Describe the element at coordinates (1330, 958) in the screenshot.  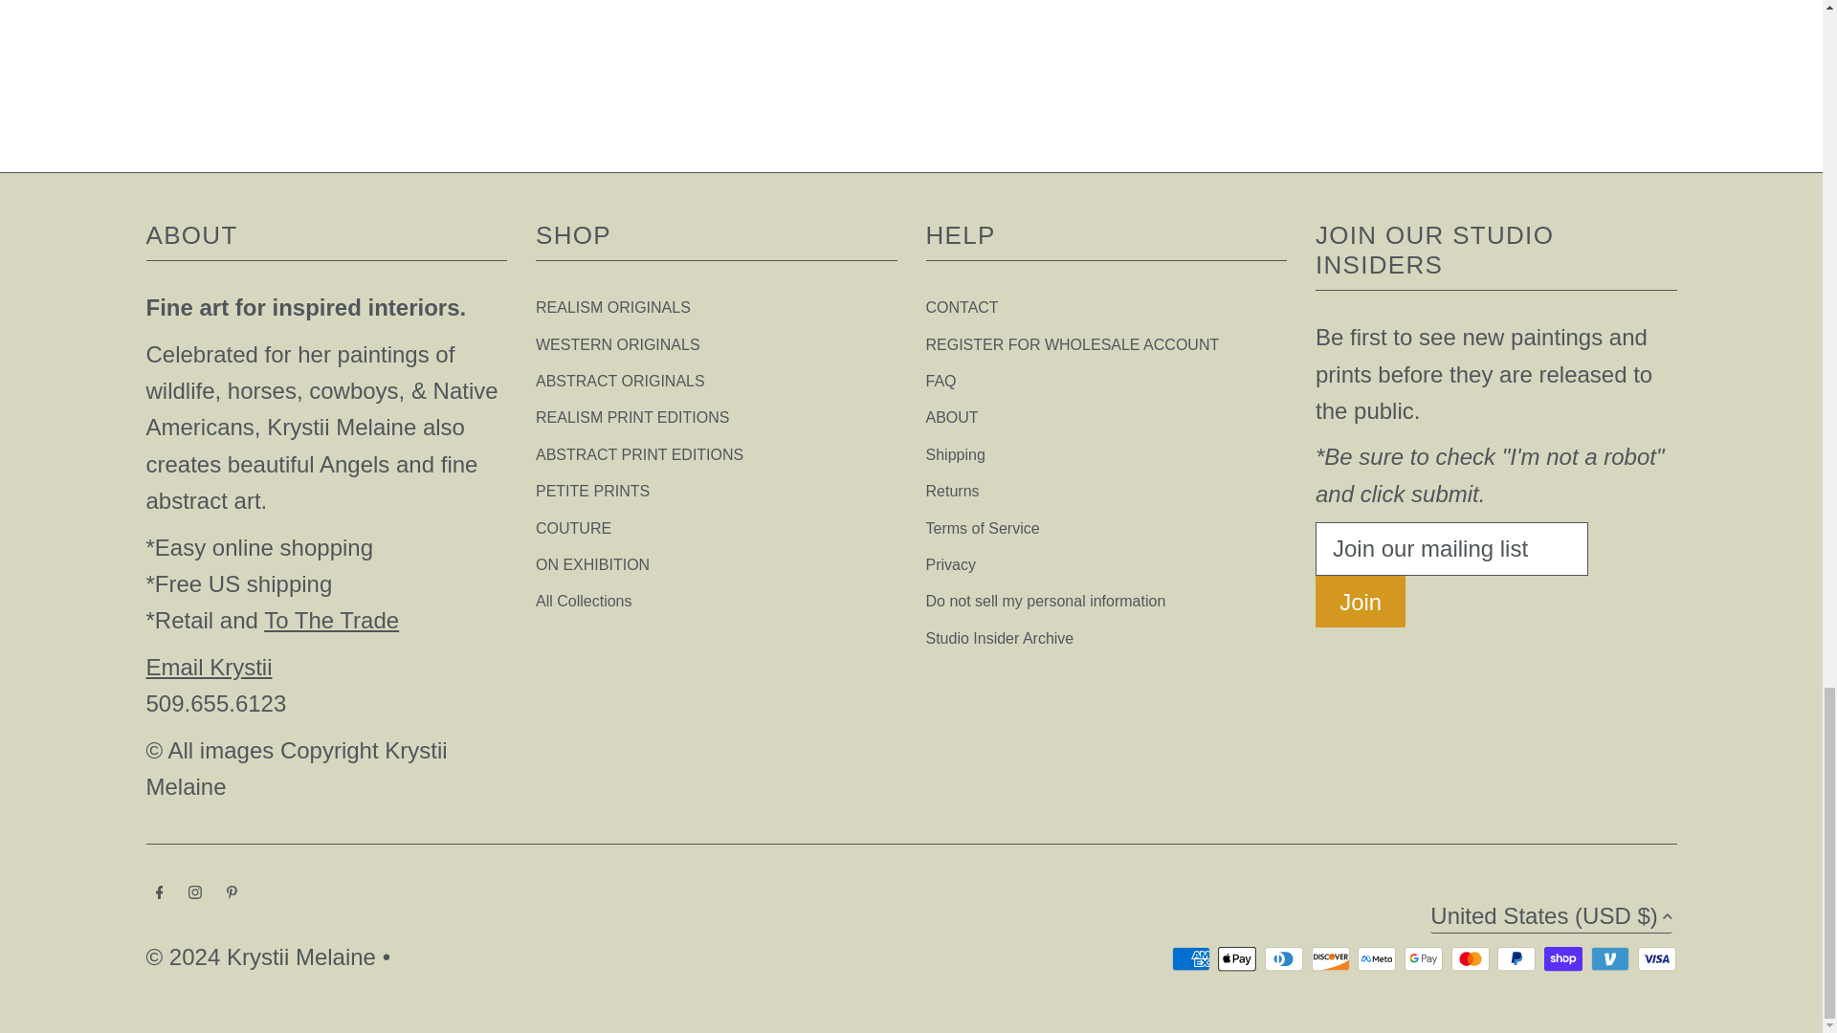
I see `Discover` at that location.